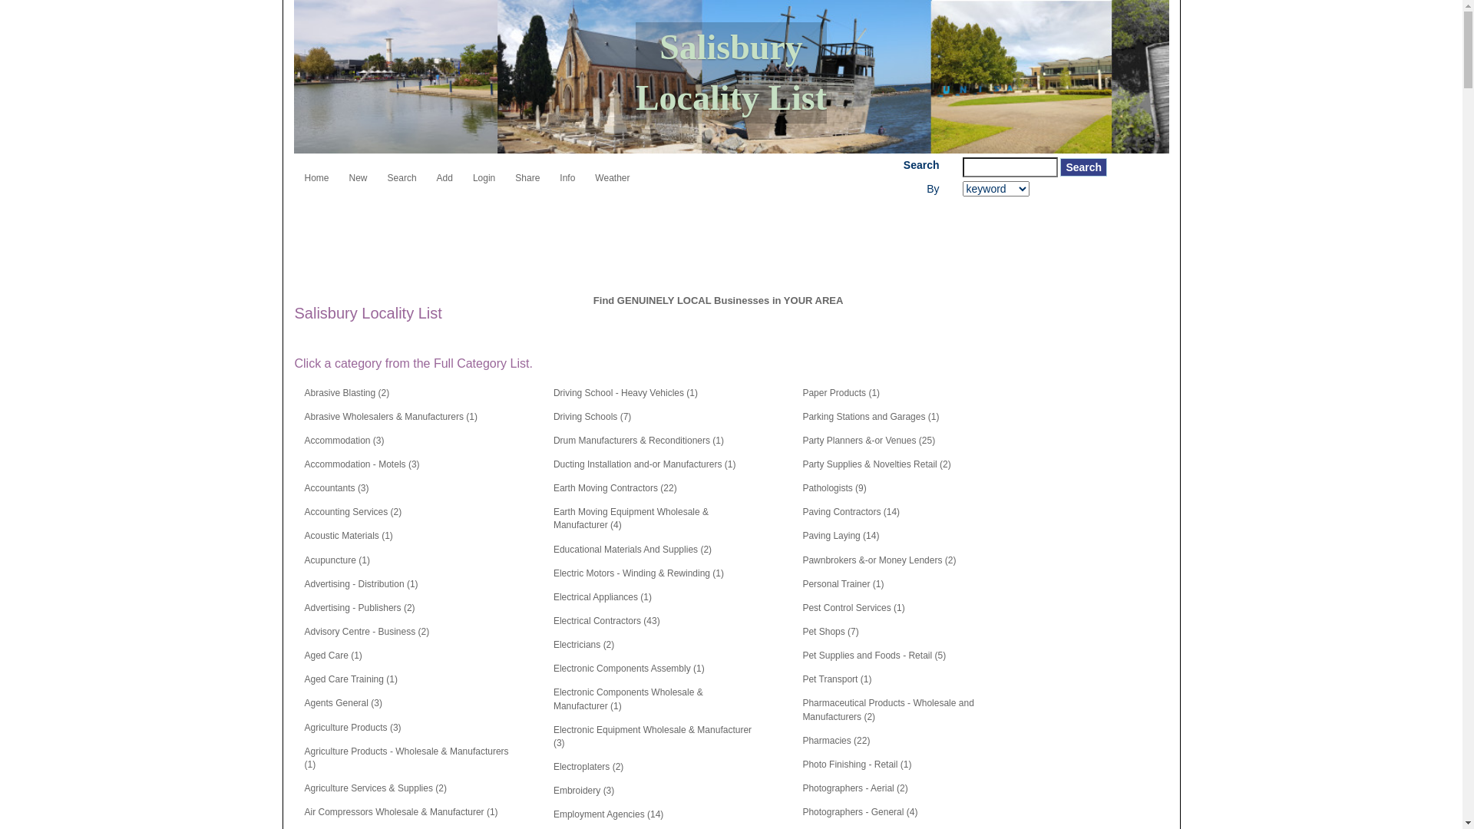 Image resolution: width=1474 pixels, height=829 pixels. What do you see at coordinates (360, 608) in the screenshot?
I see `Advertising - Publishers (2)` at bounding box center [360, 608].